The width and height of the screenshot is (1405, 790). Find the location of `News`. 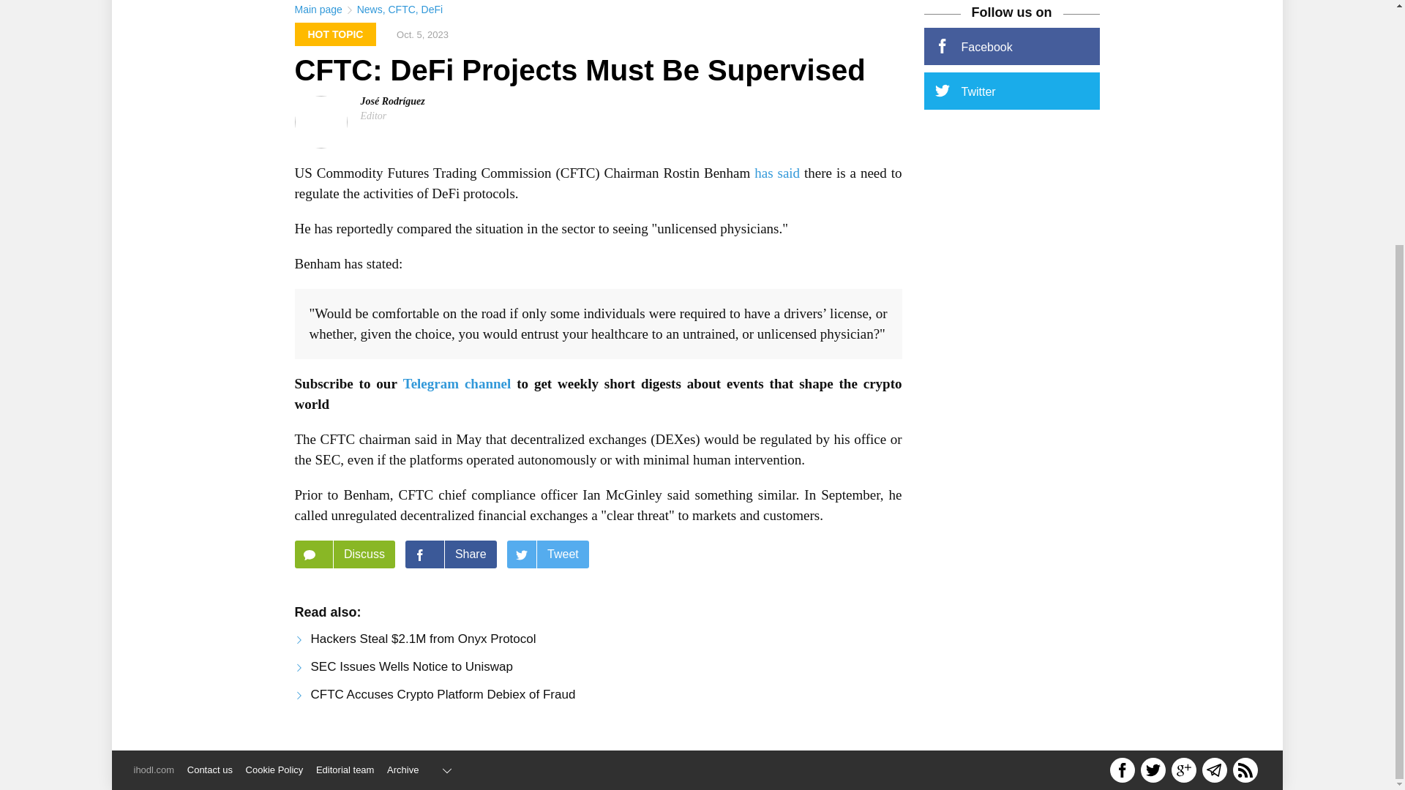

News is located at coordinates (369, 9).